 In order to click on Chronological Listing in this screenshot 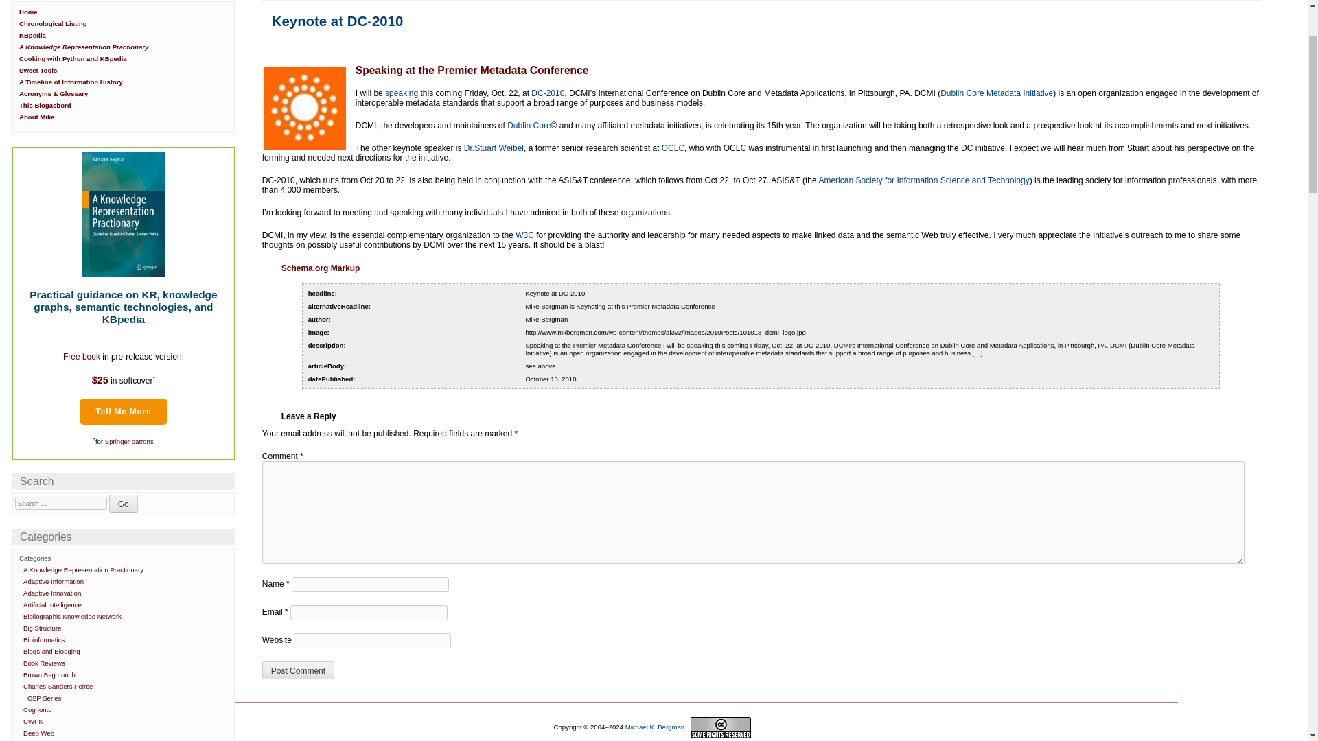, I will do `click(53, 23)`.